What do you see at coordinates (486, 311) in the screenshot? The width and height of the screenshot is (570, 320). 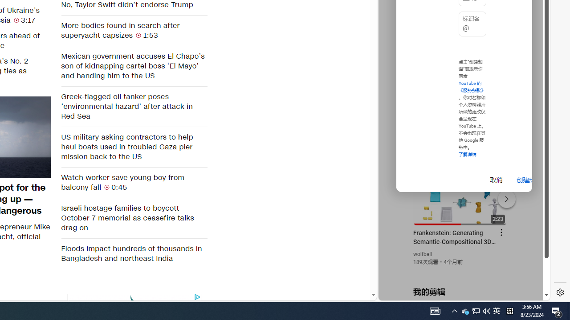 I see `Click to scroll right` at bounding box center [486, 311].